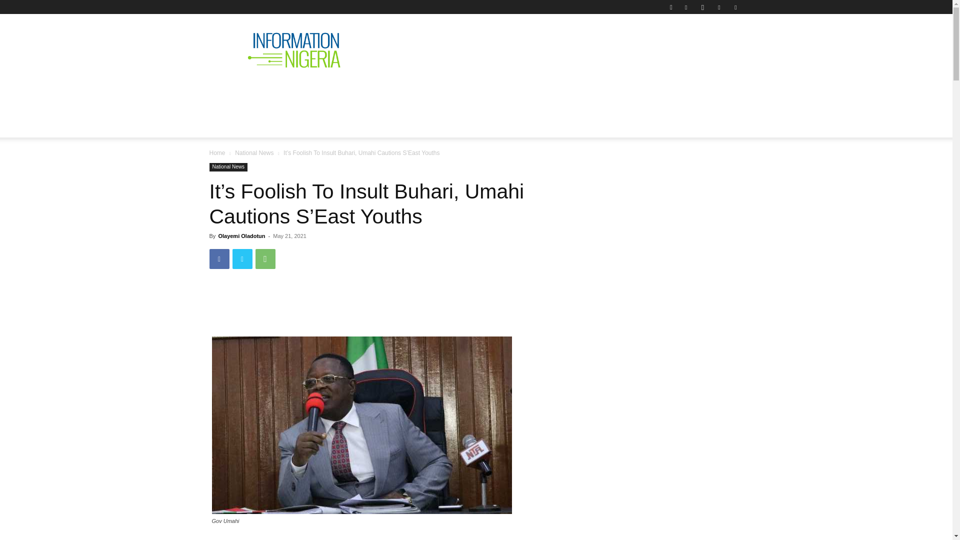 The height and width of the screenshot is (540, 960). Describe the element at coordinates (663, 92) in the screenshot. I see `SPORTS` at that location.